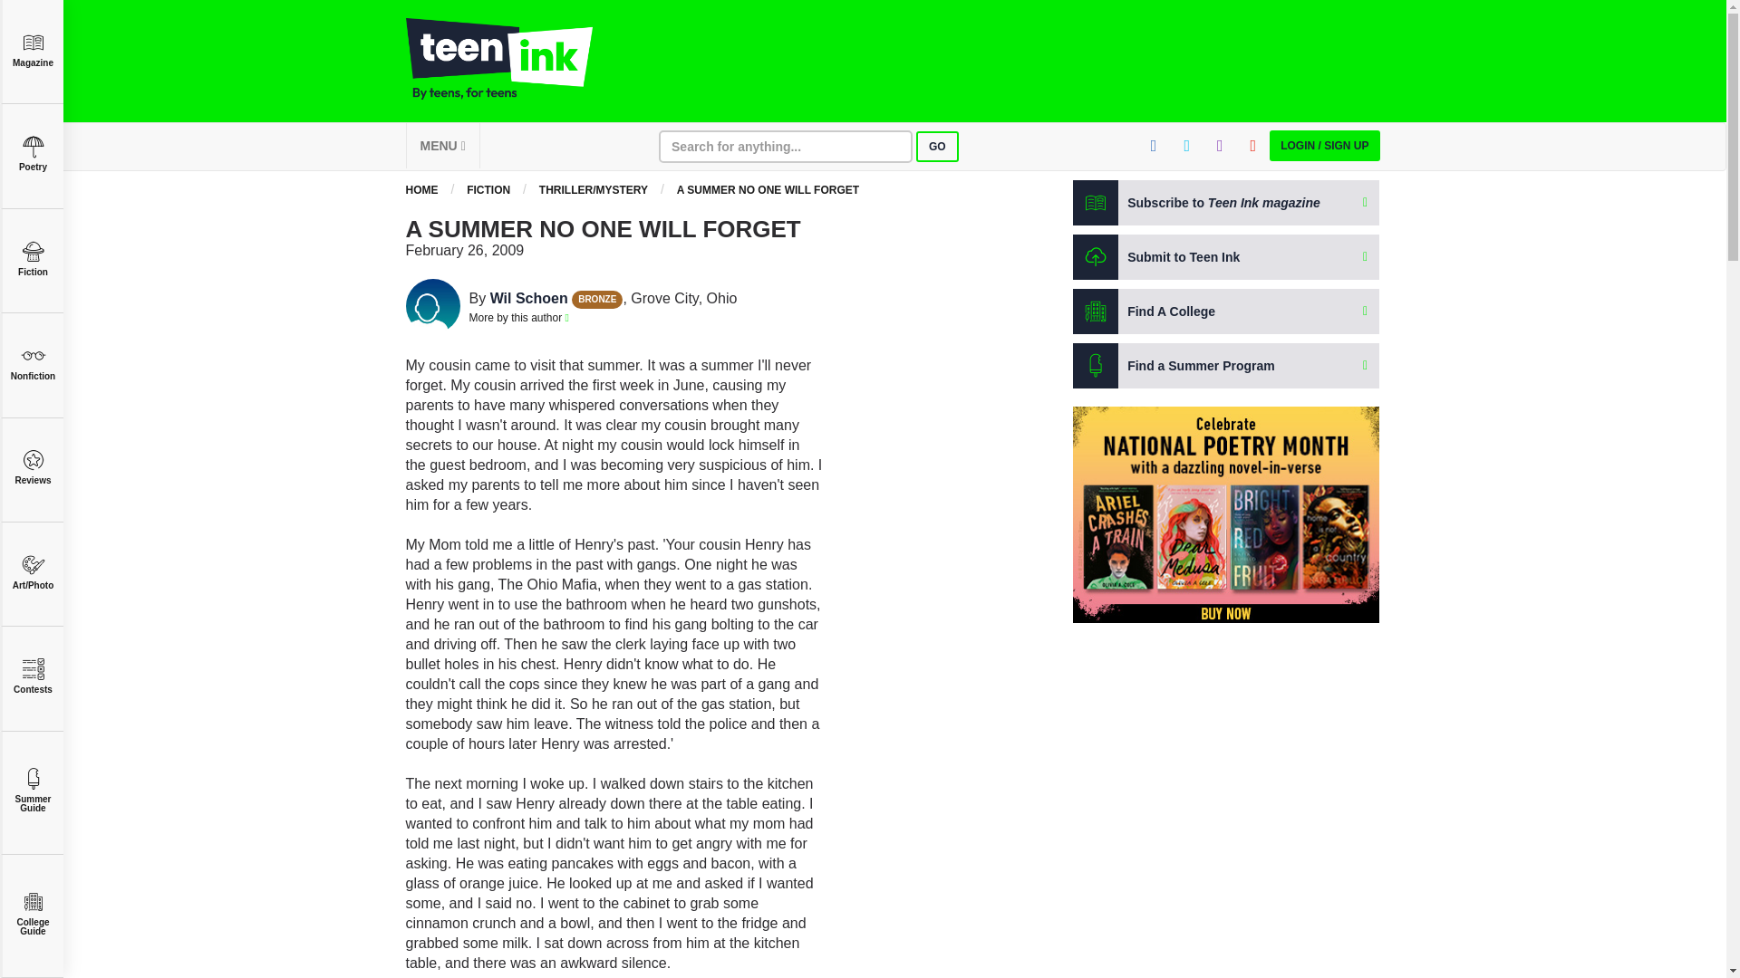 This screenshot has height=978, width=1740. What do you see at coordinates (937, 147) in the screenshot?
I see `GO` at bounding box center [937, 147].